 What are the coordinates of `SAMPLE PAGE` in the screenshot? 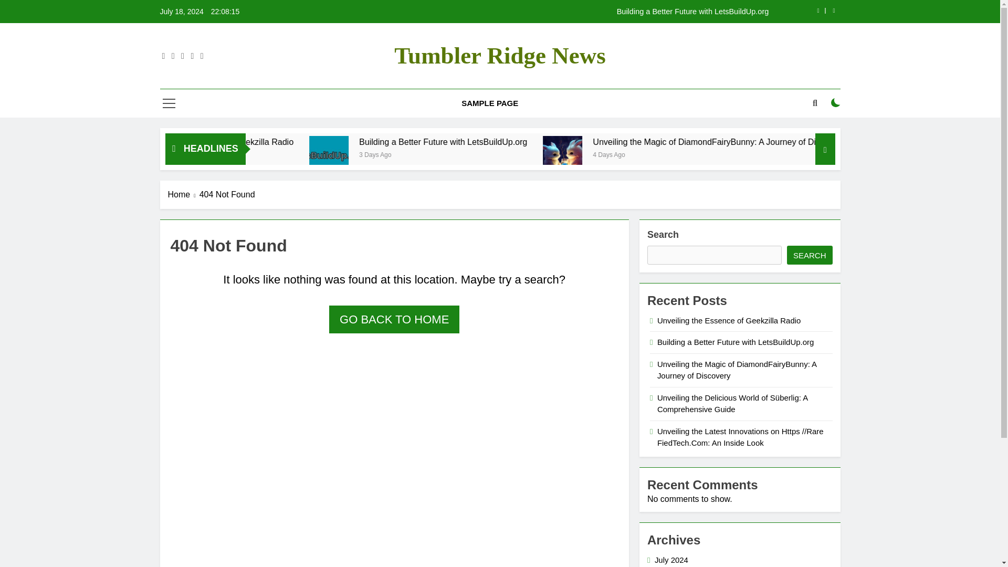 It's located at (490, 103).